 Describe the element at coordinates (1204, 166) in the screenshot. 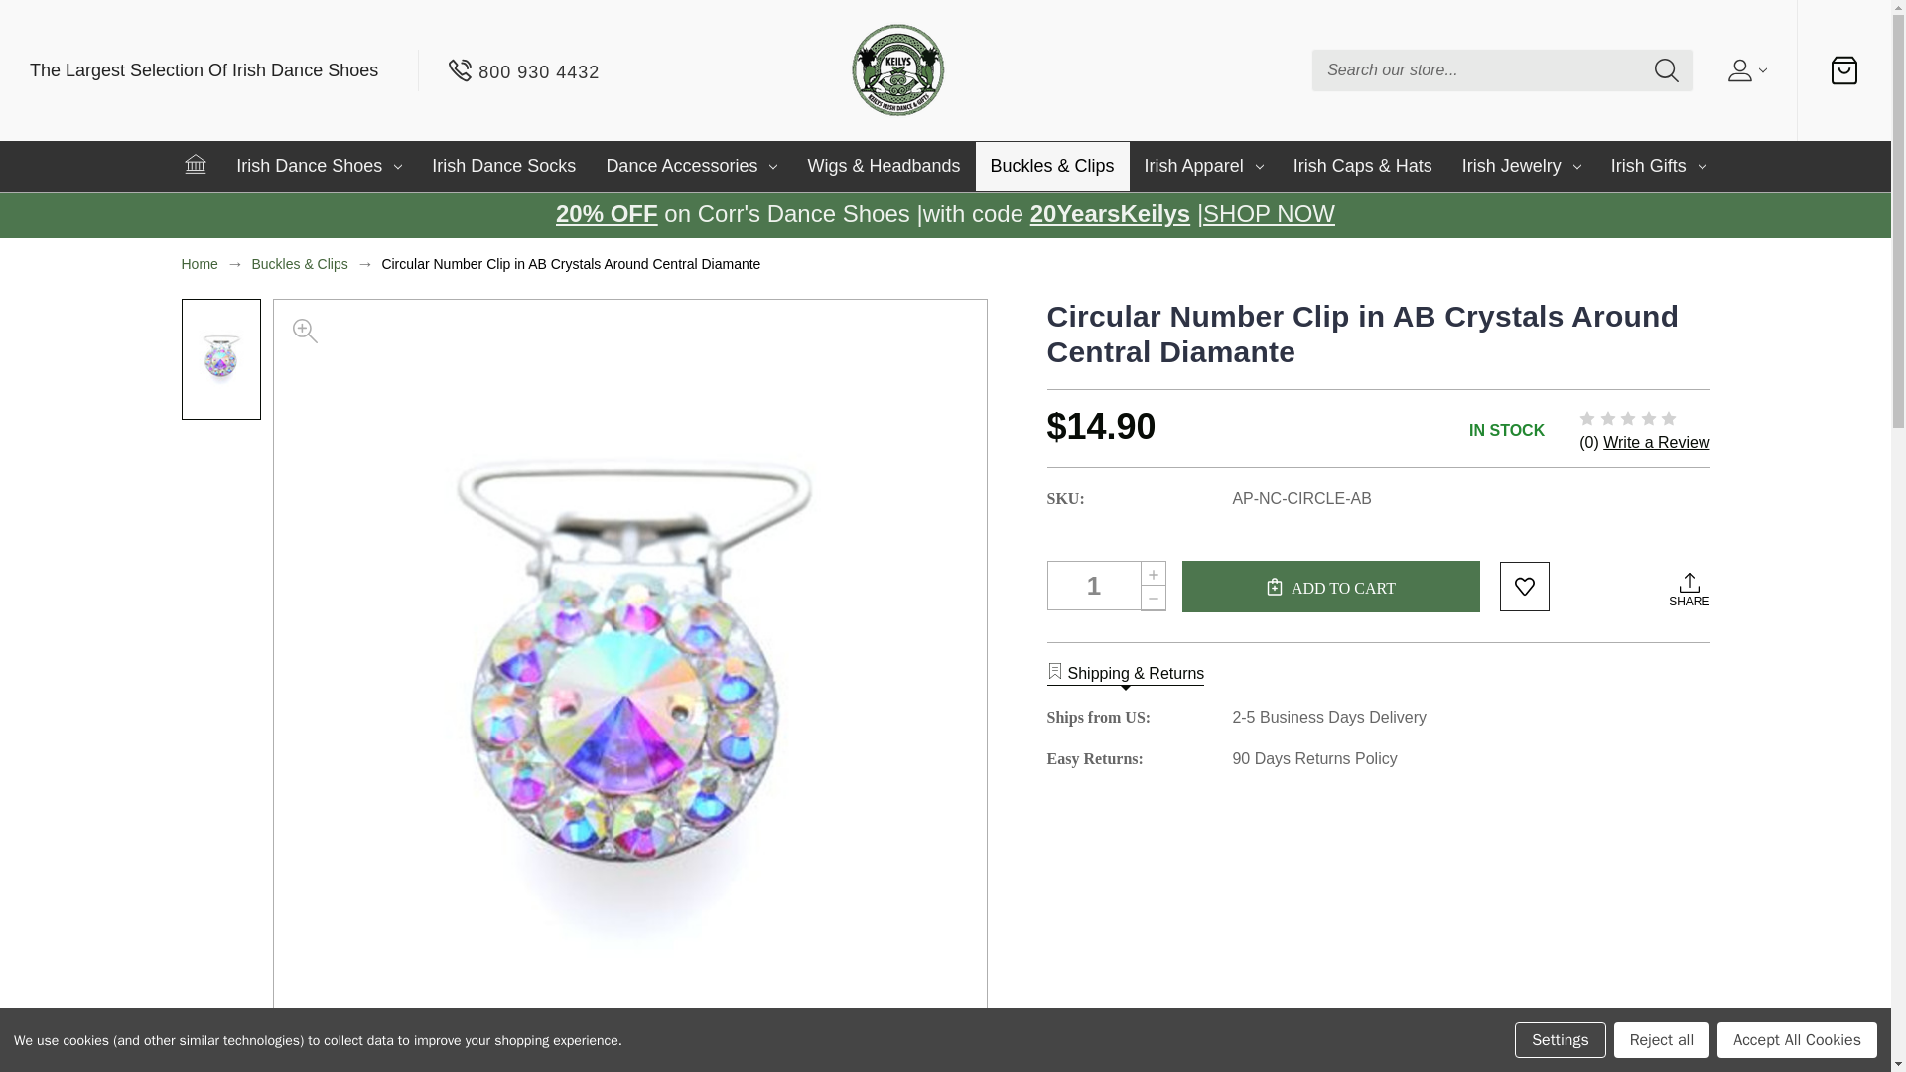

I see `Irish Apparel` at that location.